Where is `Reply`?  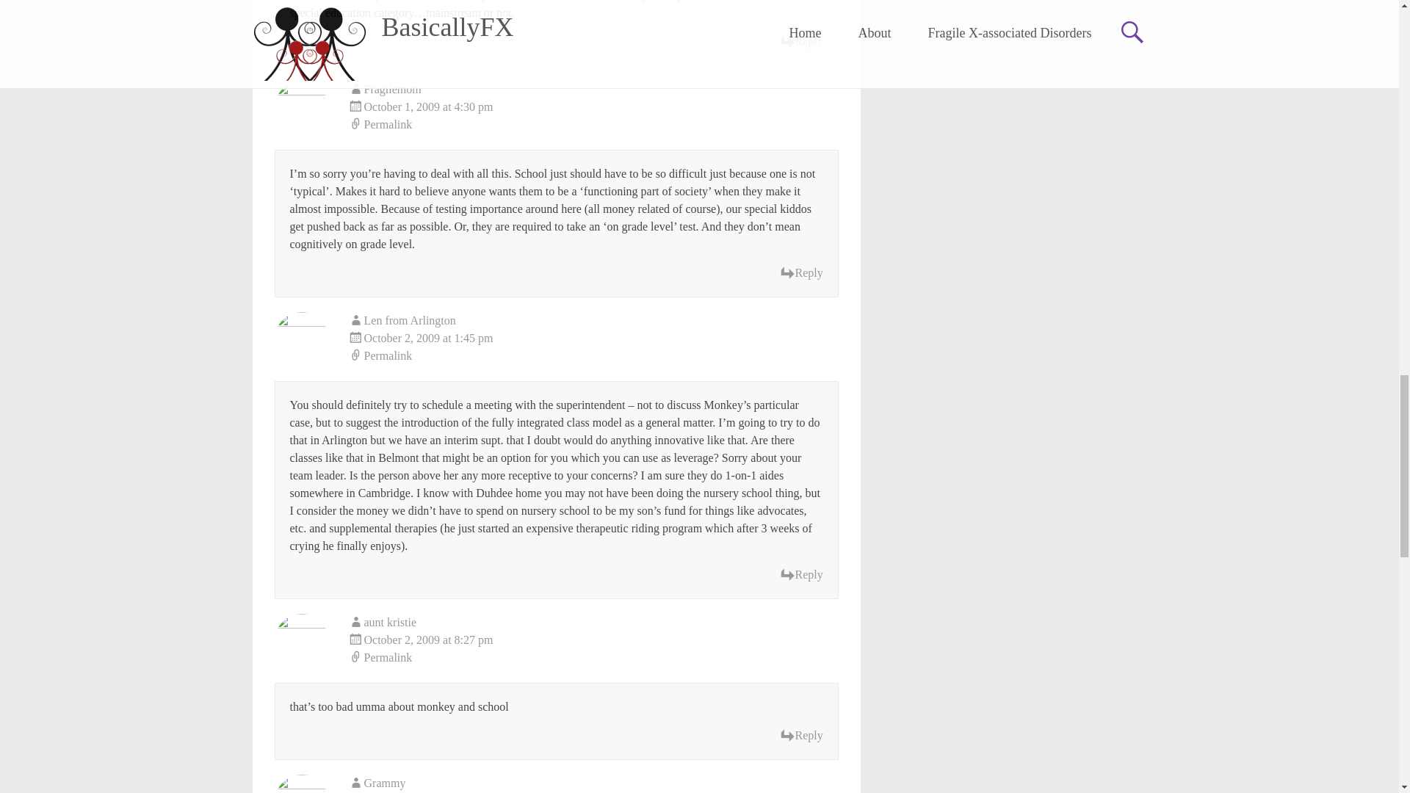
Reply is located at coordinates (801, 736).